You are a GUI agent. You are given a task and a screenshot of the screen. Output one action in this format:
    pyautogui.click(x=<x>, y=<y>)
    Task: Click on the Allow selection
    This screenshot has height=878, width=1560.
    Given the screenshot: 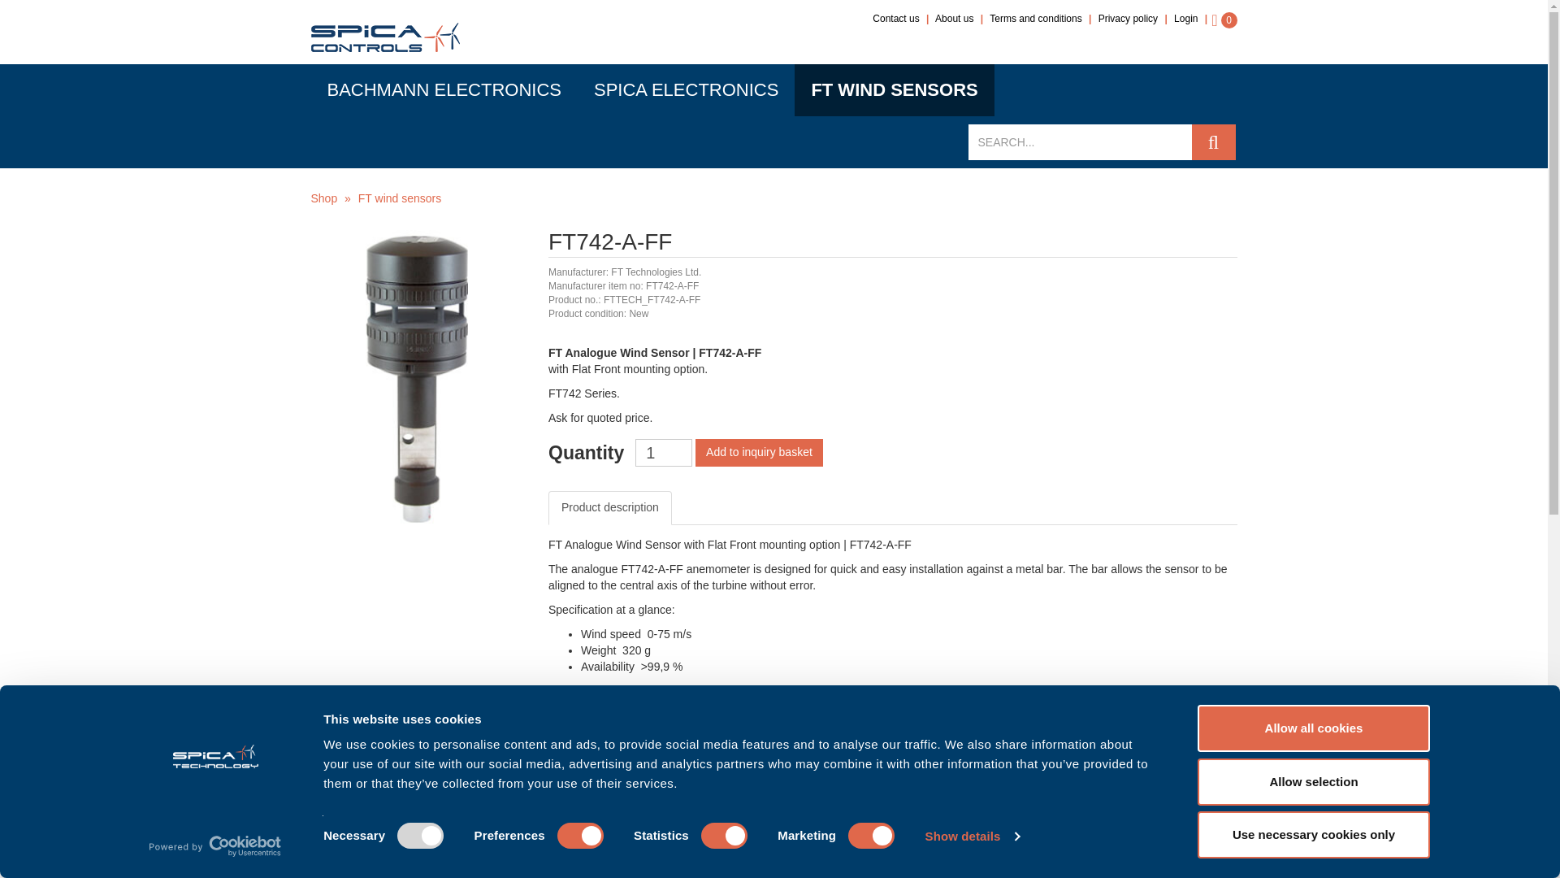 What is the action you would take?
    pyautogui.click(x=1314, y=781)
    